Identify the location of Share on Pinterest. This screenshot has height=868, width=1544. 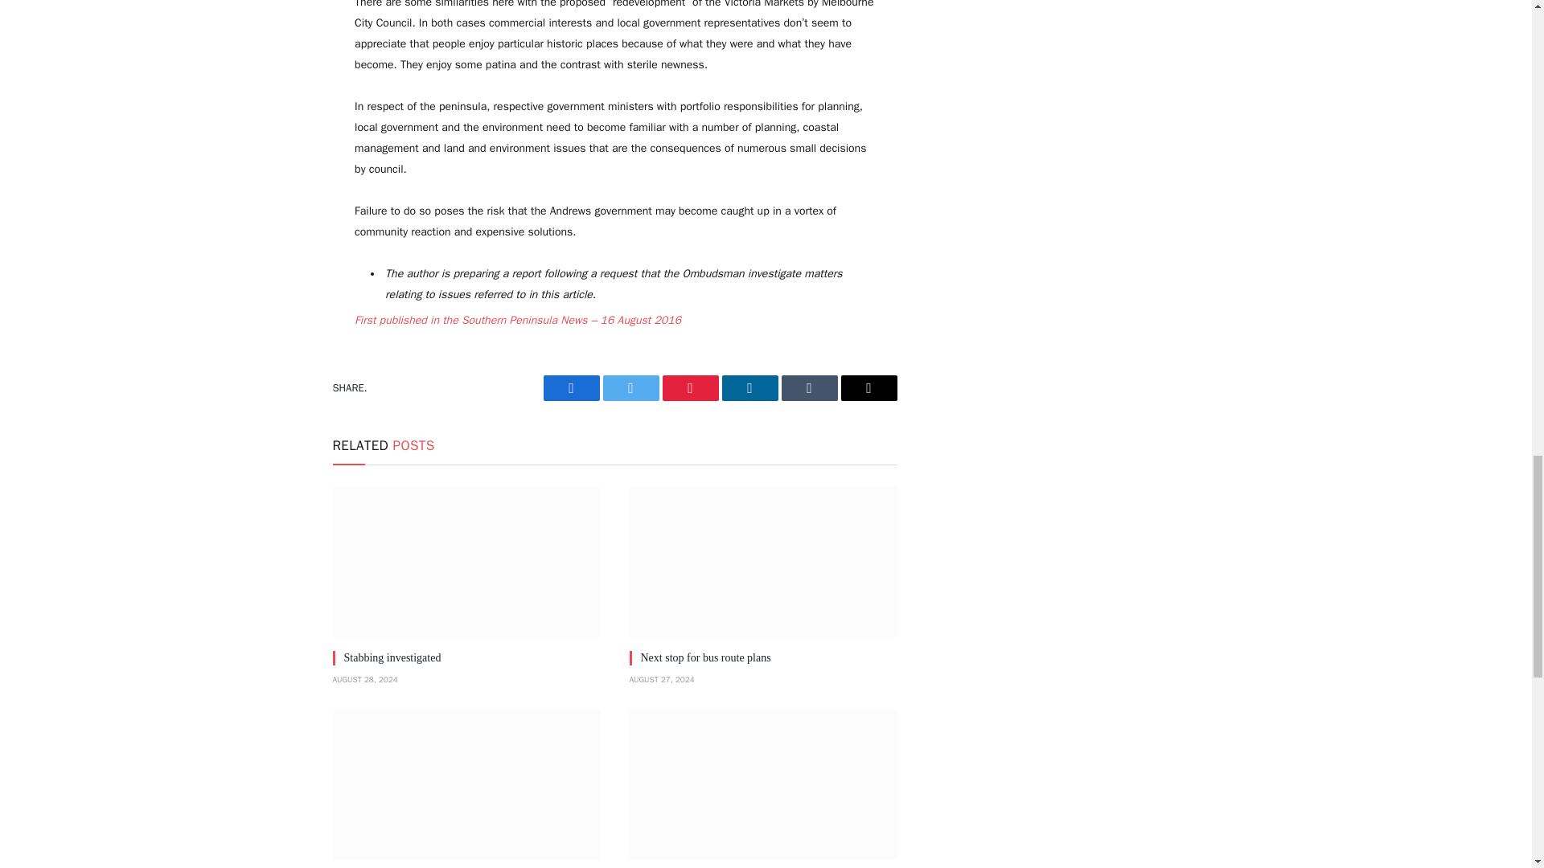
(690, 387).